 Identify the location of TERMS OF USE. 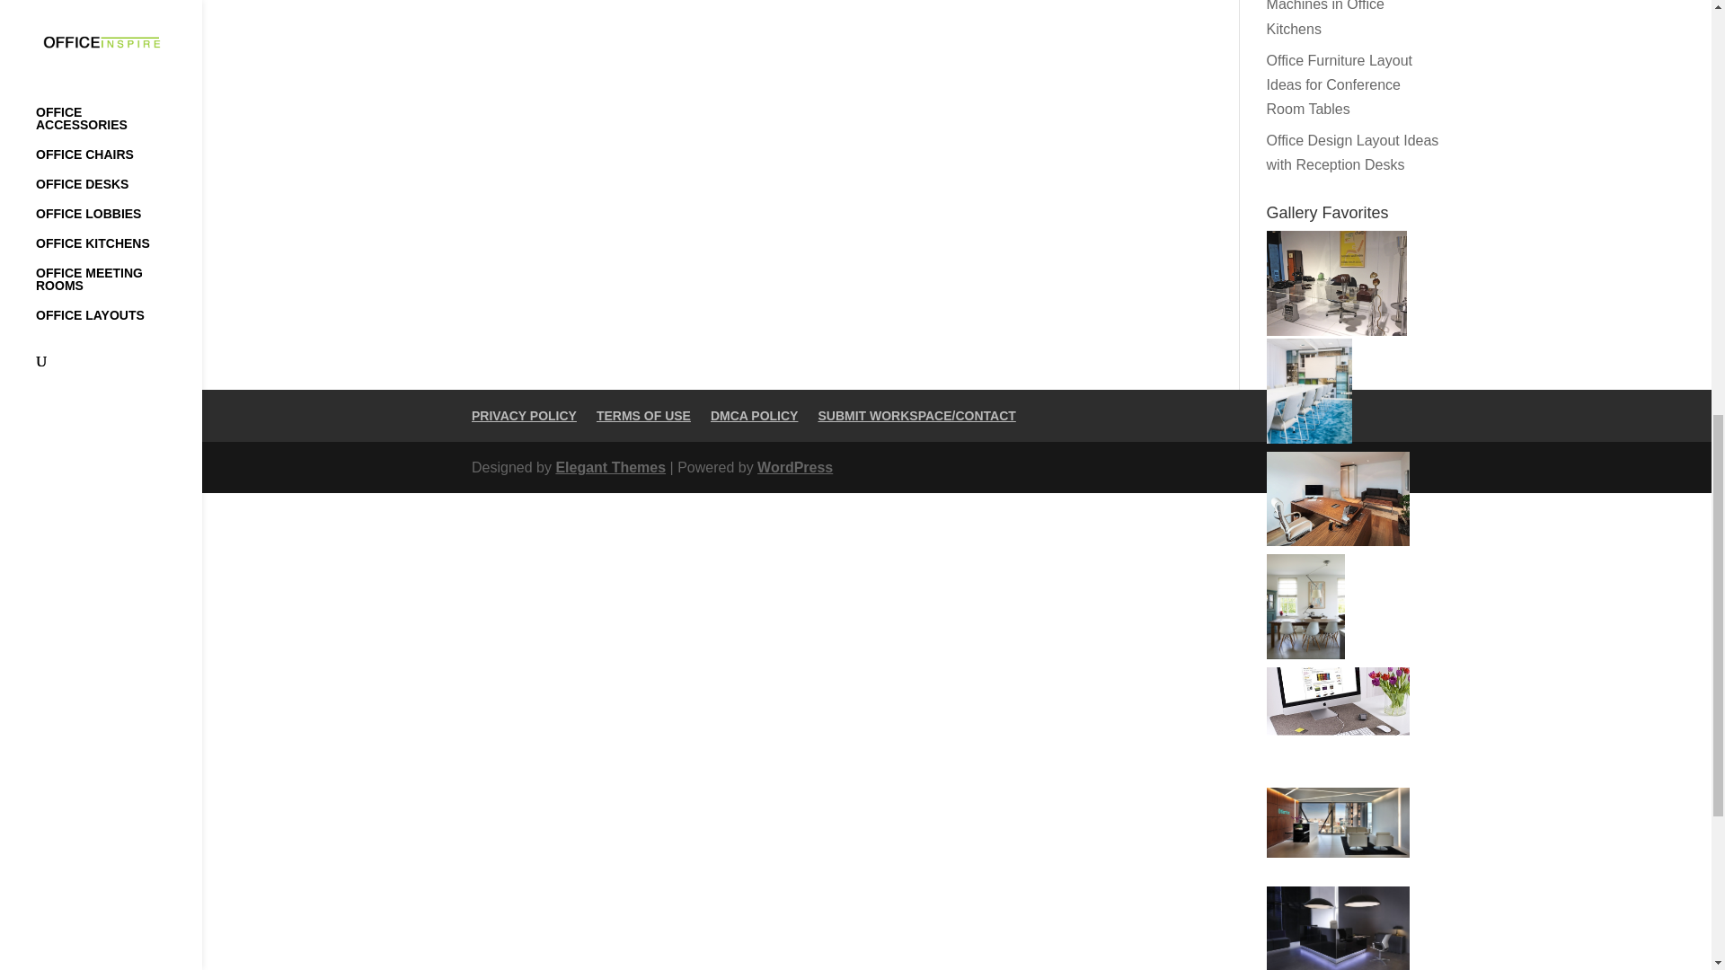
(643, 415).